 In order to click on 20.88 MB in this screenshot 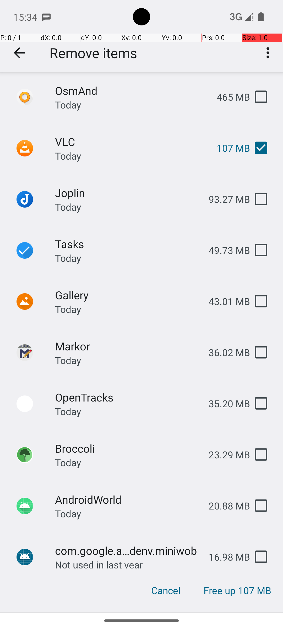, I will do `click(225, 506)`.